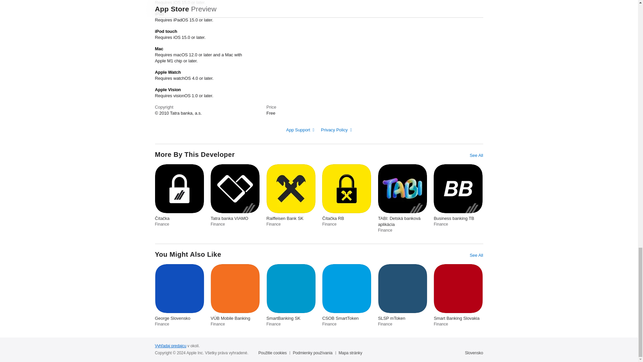 The height and width of the screenshot is (362, 643). What do you see at coordinates (476, 156) in the screenshot?
I see `See All` at bounding box center [476, 156].